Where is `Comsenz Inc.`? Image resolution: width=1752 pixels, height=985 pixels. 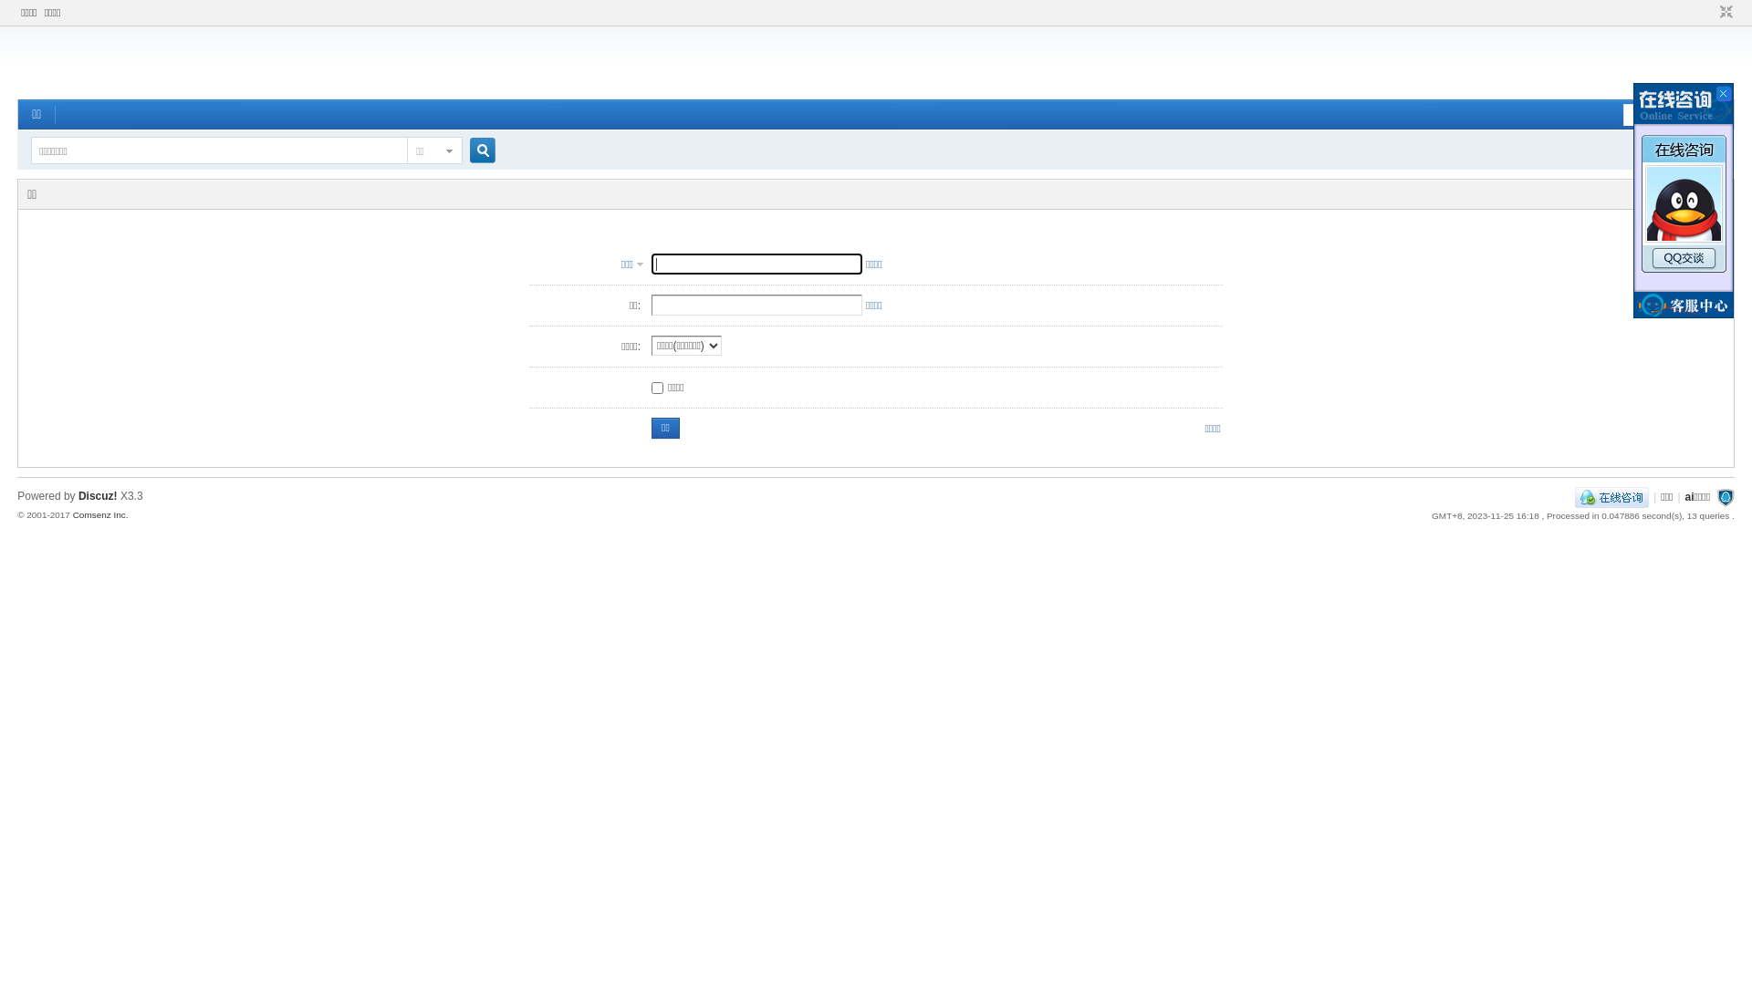
Comsenz Inc. is located at coordinates (100, 514).